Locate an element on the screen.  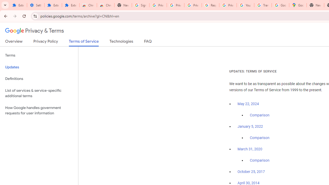
Extensions is located at coordinates (70, 5).